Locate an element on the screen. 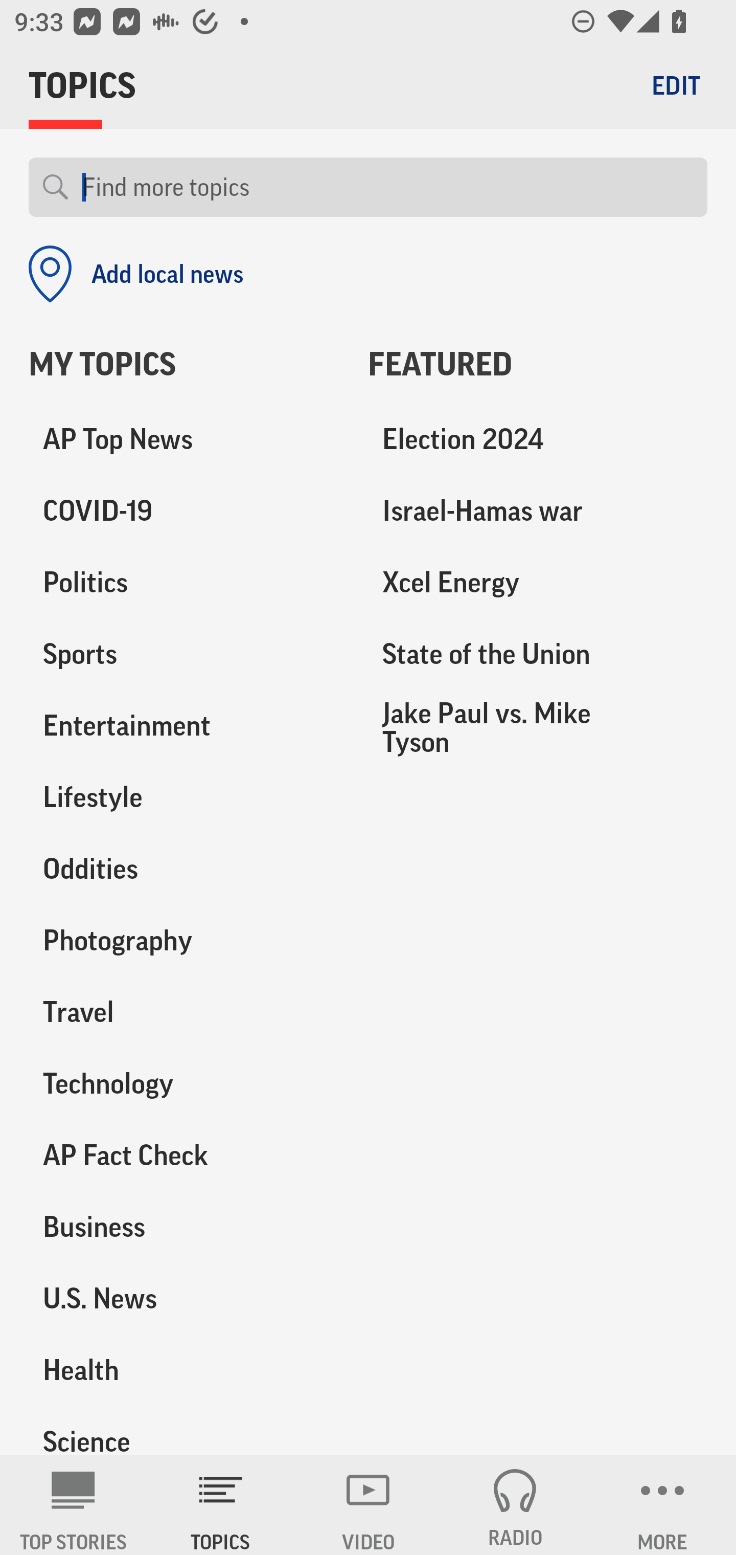  Business is located at coordinates (184, 1227).